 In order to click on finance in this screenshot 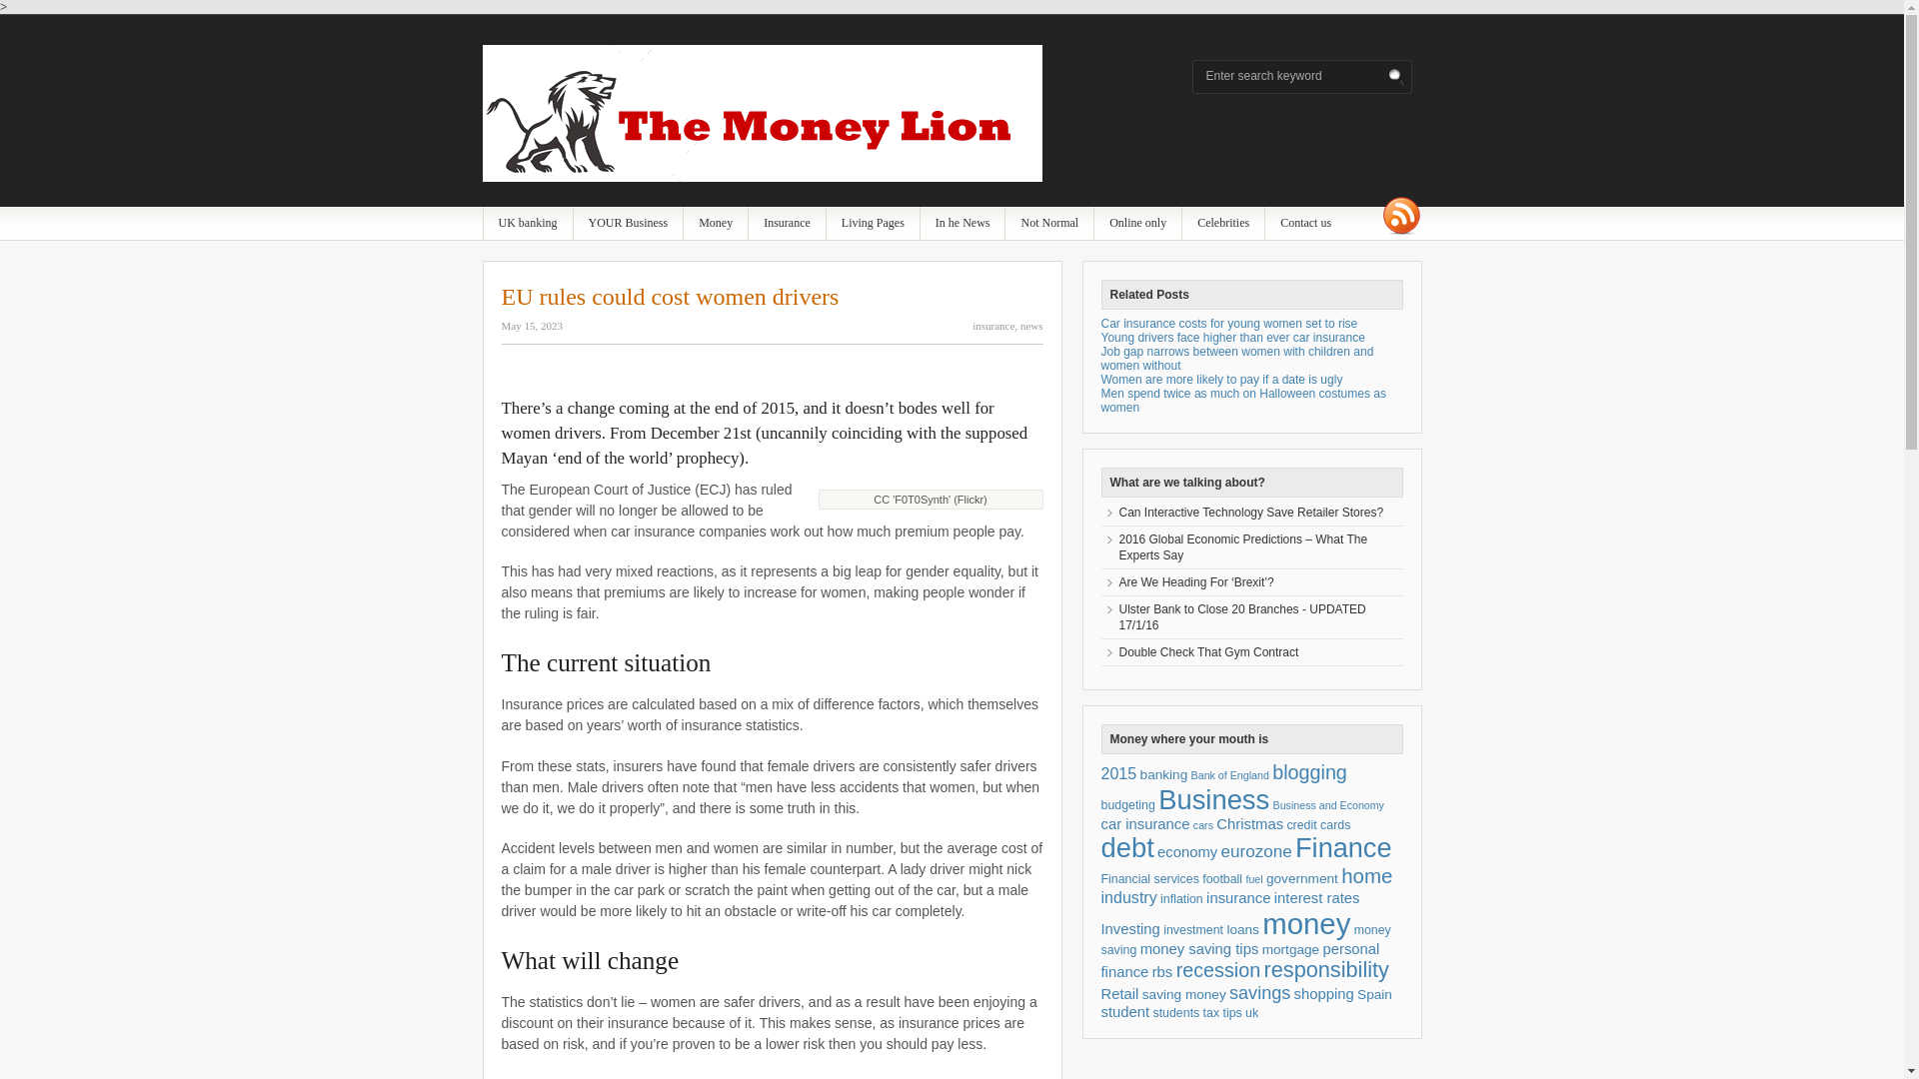, I will do `click(716, 223)`.